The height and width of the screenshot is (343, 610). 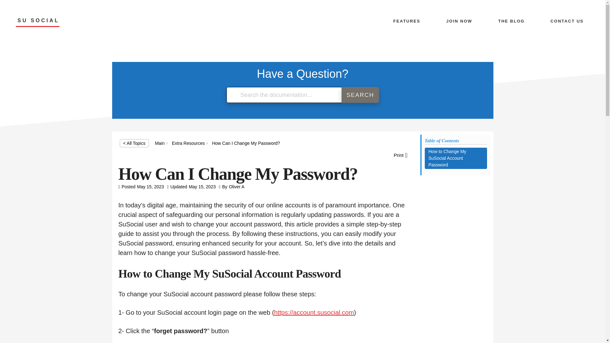 What do you see at coordinates (407, 21) in the screenshot?
I see `FEATURES` at bounding box center [407, 21].